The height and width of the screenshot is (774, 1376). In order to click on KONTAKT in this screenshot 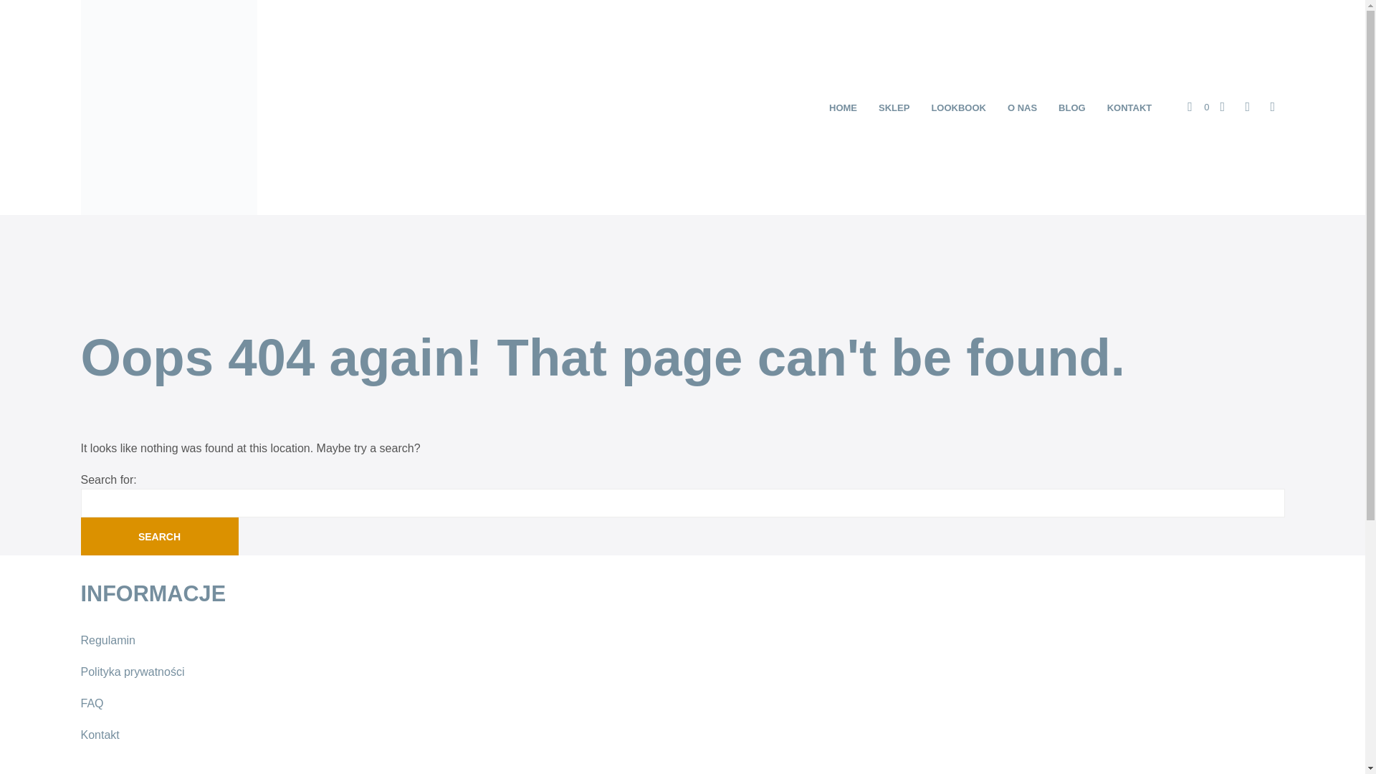, I will do `click(1129, 107)`.